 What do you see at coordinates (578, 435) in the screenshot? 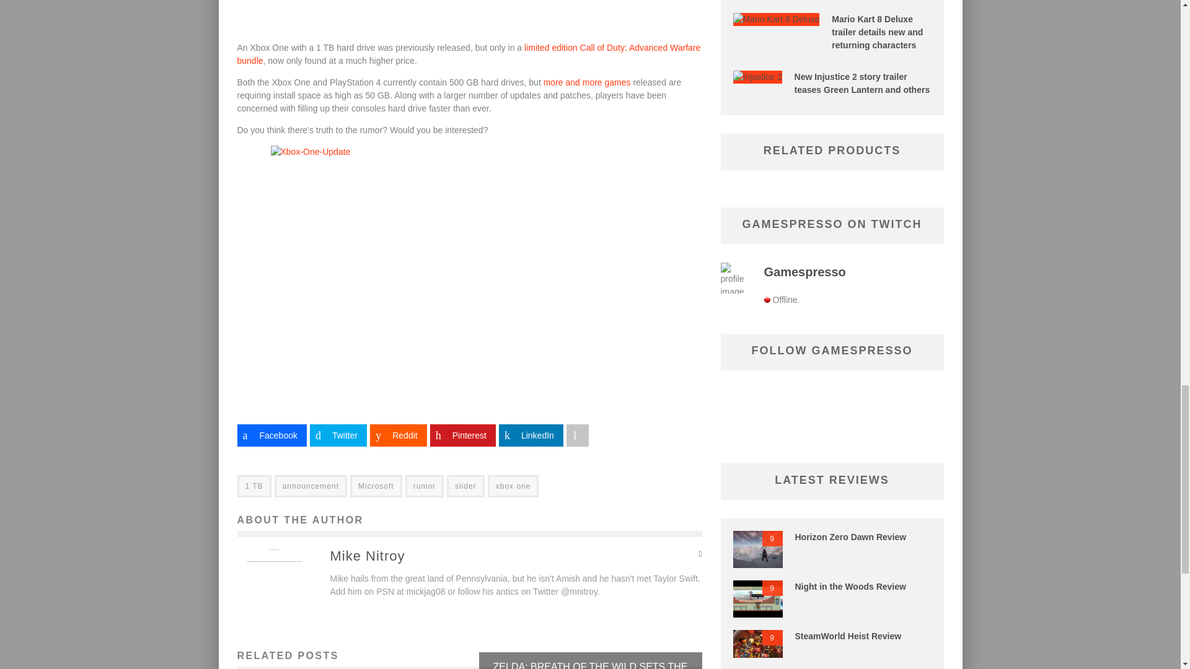
I see `Share on More Button` at bounding box center [578, 435].